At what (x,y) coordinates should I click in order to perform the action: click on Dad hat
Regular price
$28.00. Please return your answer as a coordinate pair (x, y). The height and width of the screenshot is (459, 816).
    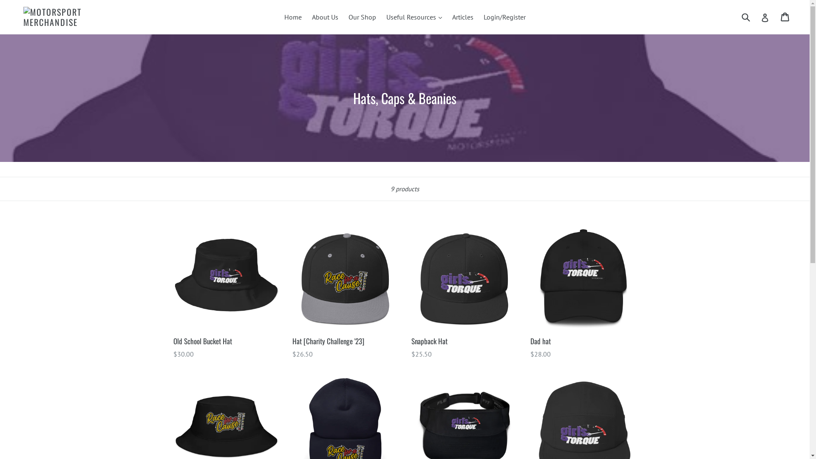
    Looking at the image, I should click on (584, 292).